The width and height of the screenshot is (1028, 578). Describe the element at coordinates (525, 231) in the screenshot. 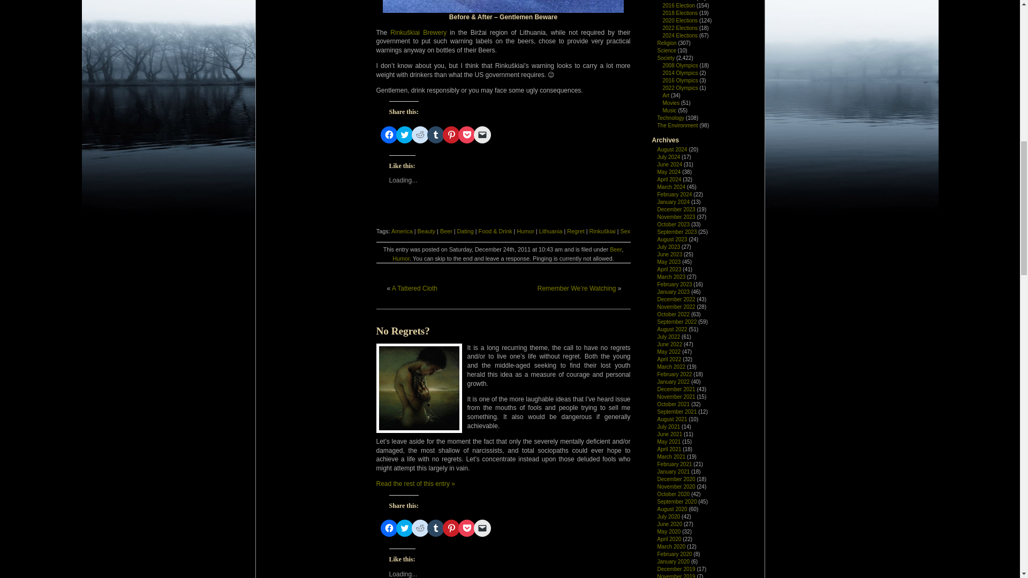

I see `Humor` at that location.